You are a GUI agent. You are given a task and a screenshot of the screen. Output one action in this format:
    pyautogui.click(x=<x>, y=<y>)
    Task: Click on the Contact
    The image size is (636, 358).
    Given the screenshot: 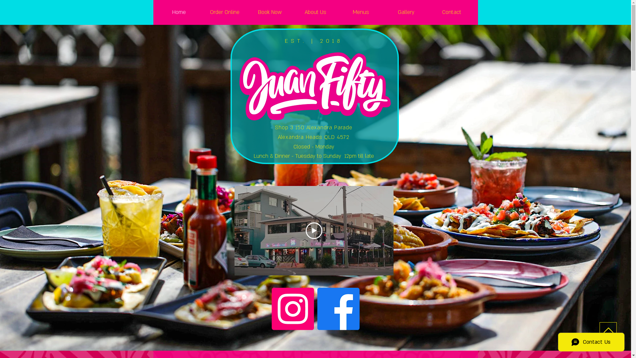 What is the action you would take?
    pyautogui.click(x=451, y=12)
    